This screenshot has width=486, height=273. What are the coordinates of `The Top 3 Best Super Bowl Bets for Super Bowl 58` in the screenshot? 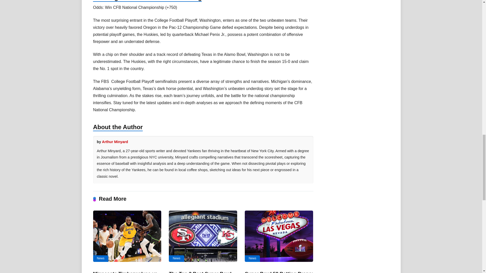 It's located at (203, 236).